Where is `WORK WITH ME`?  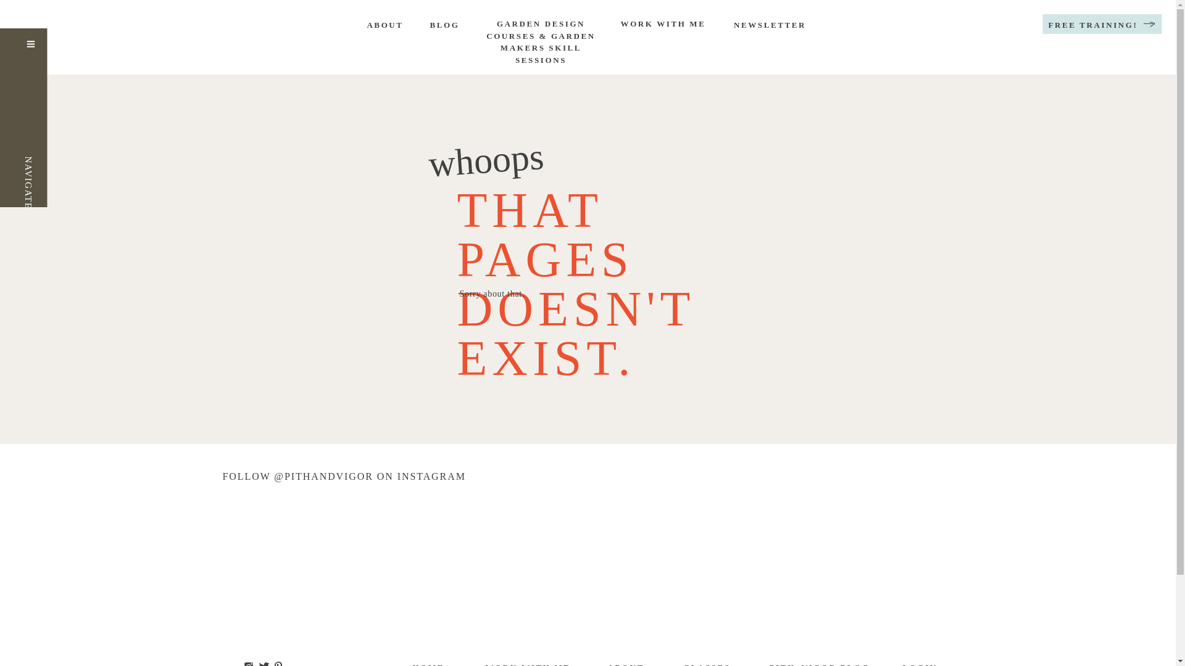
WORK WITH ME is located at coordinates (529, 664).